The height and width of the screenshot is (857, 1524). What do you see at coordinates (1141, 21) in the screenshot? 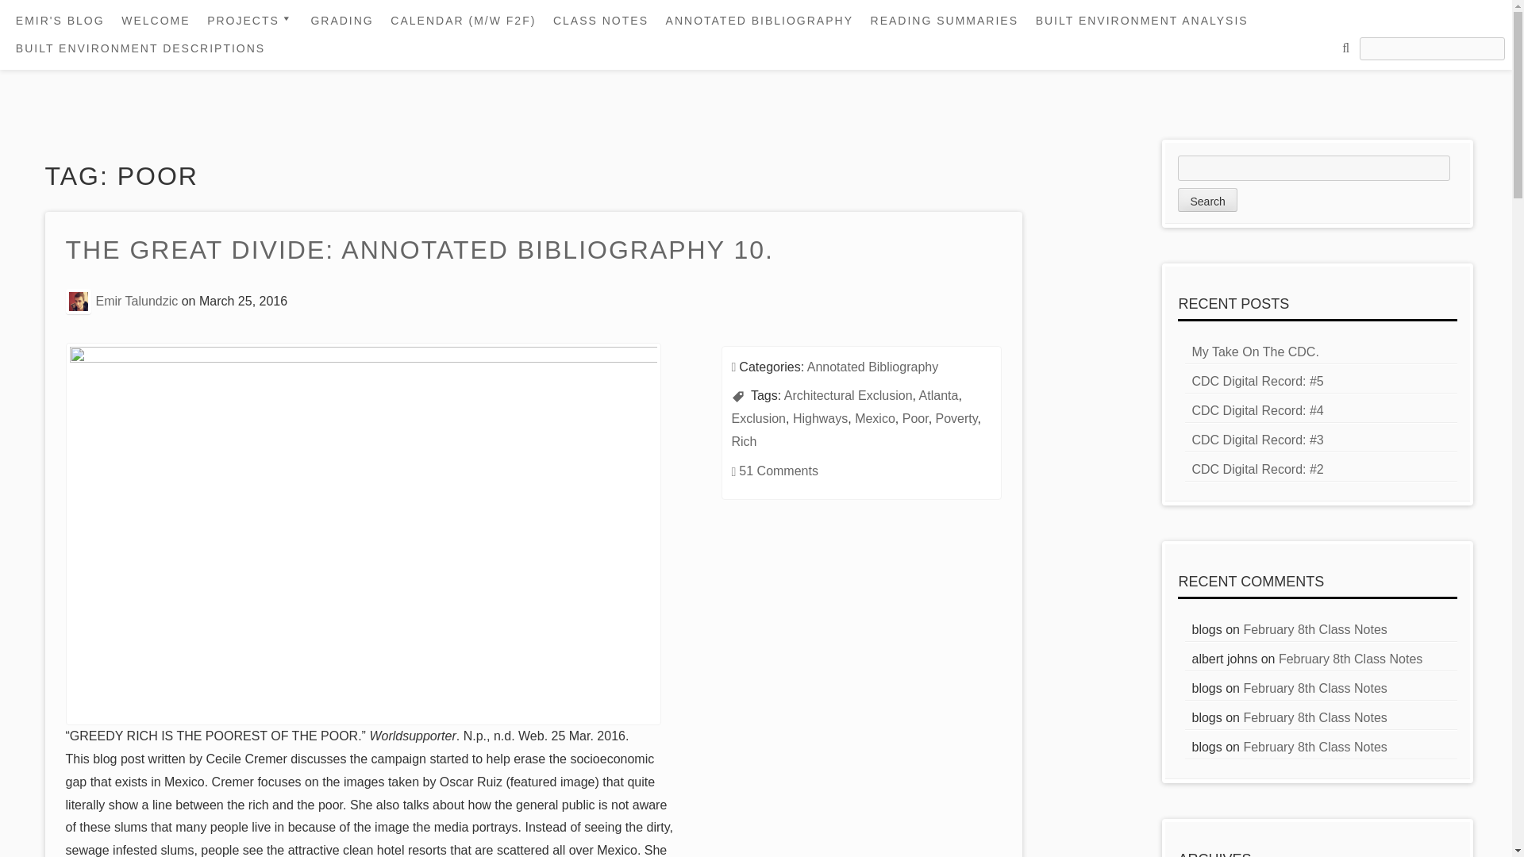
I see `BUILT ENVIRONMENT ANALYSIS` at bounding box center [1141, 21].